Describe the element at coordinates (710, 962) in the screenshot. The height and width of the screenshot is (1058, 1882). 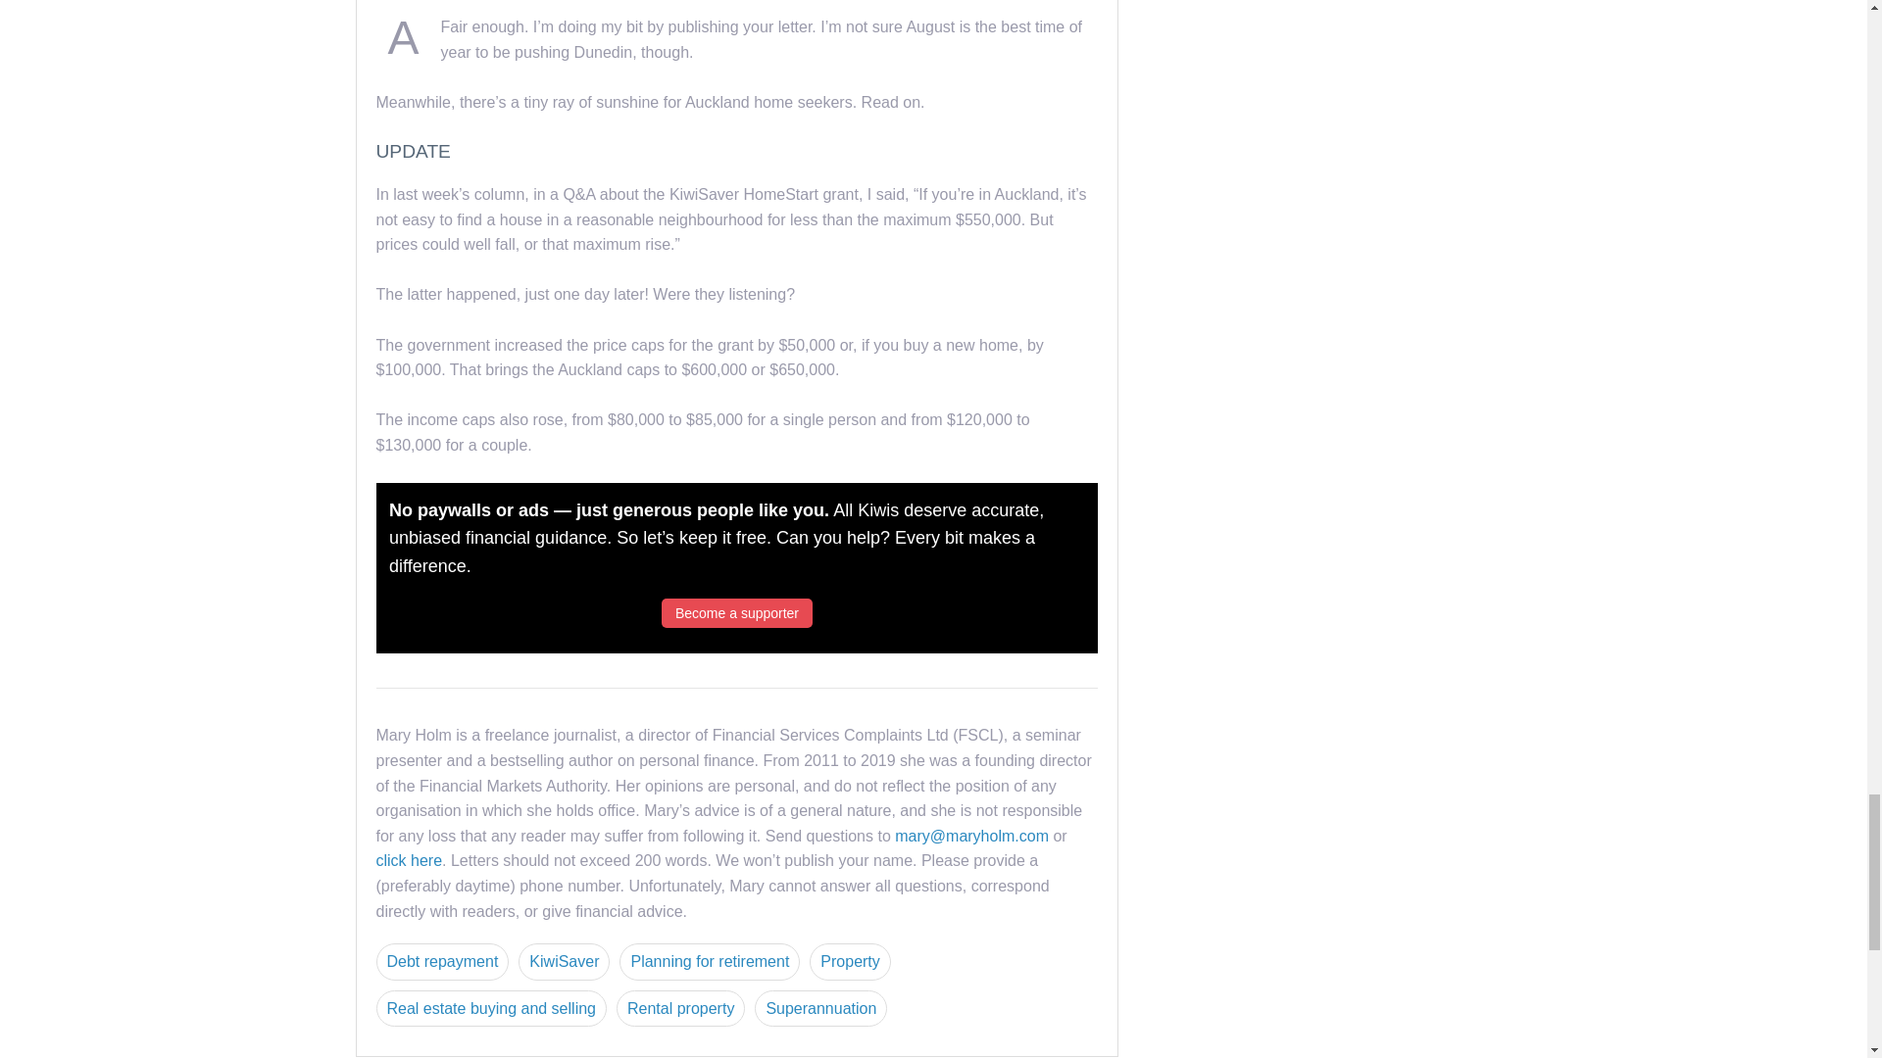
I see `Planning for retirement` at that location.